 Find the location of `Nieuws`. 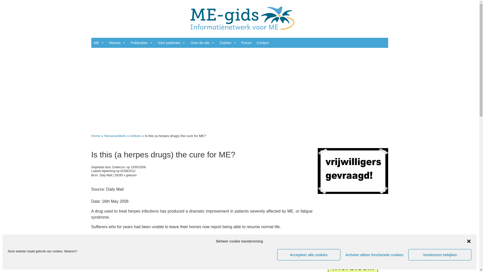

Nieuws is located at coordinates (117, 43).